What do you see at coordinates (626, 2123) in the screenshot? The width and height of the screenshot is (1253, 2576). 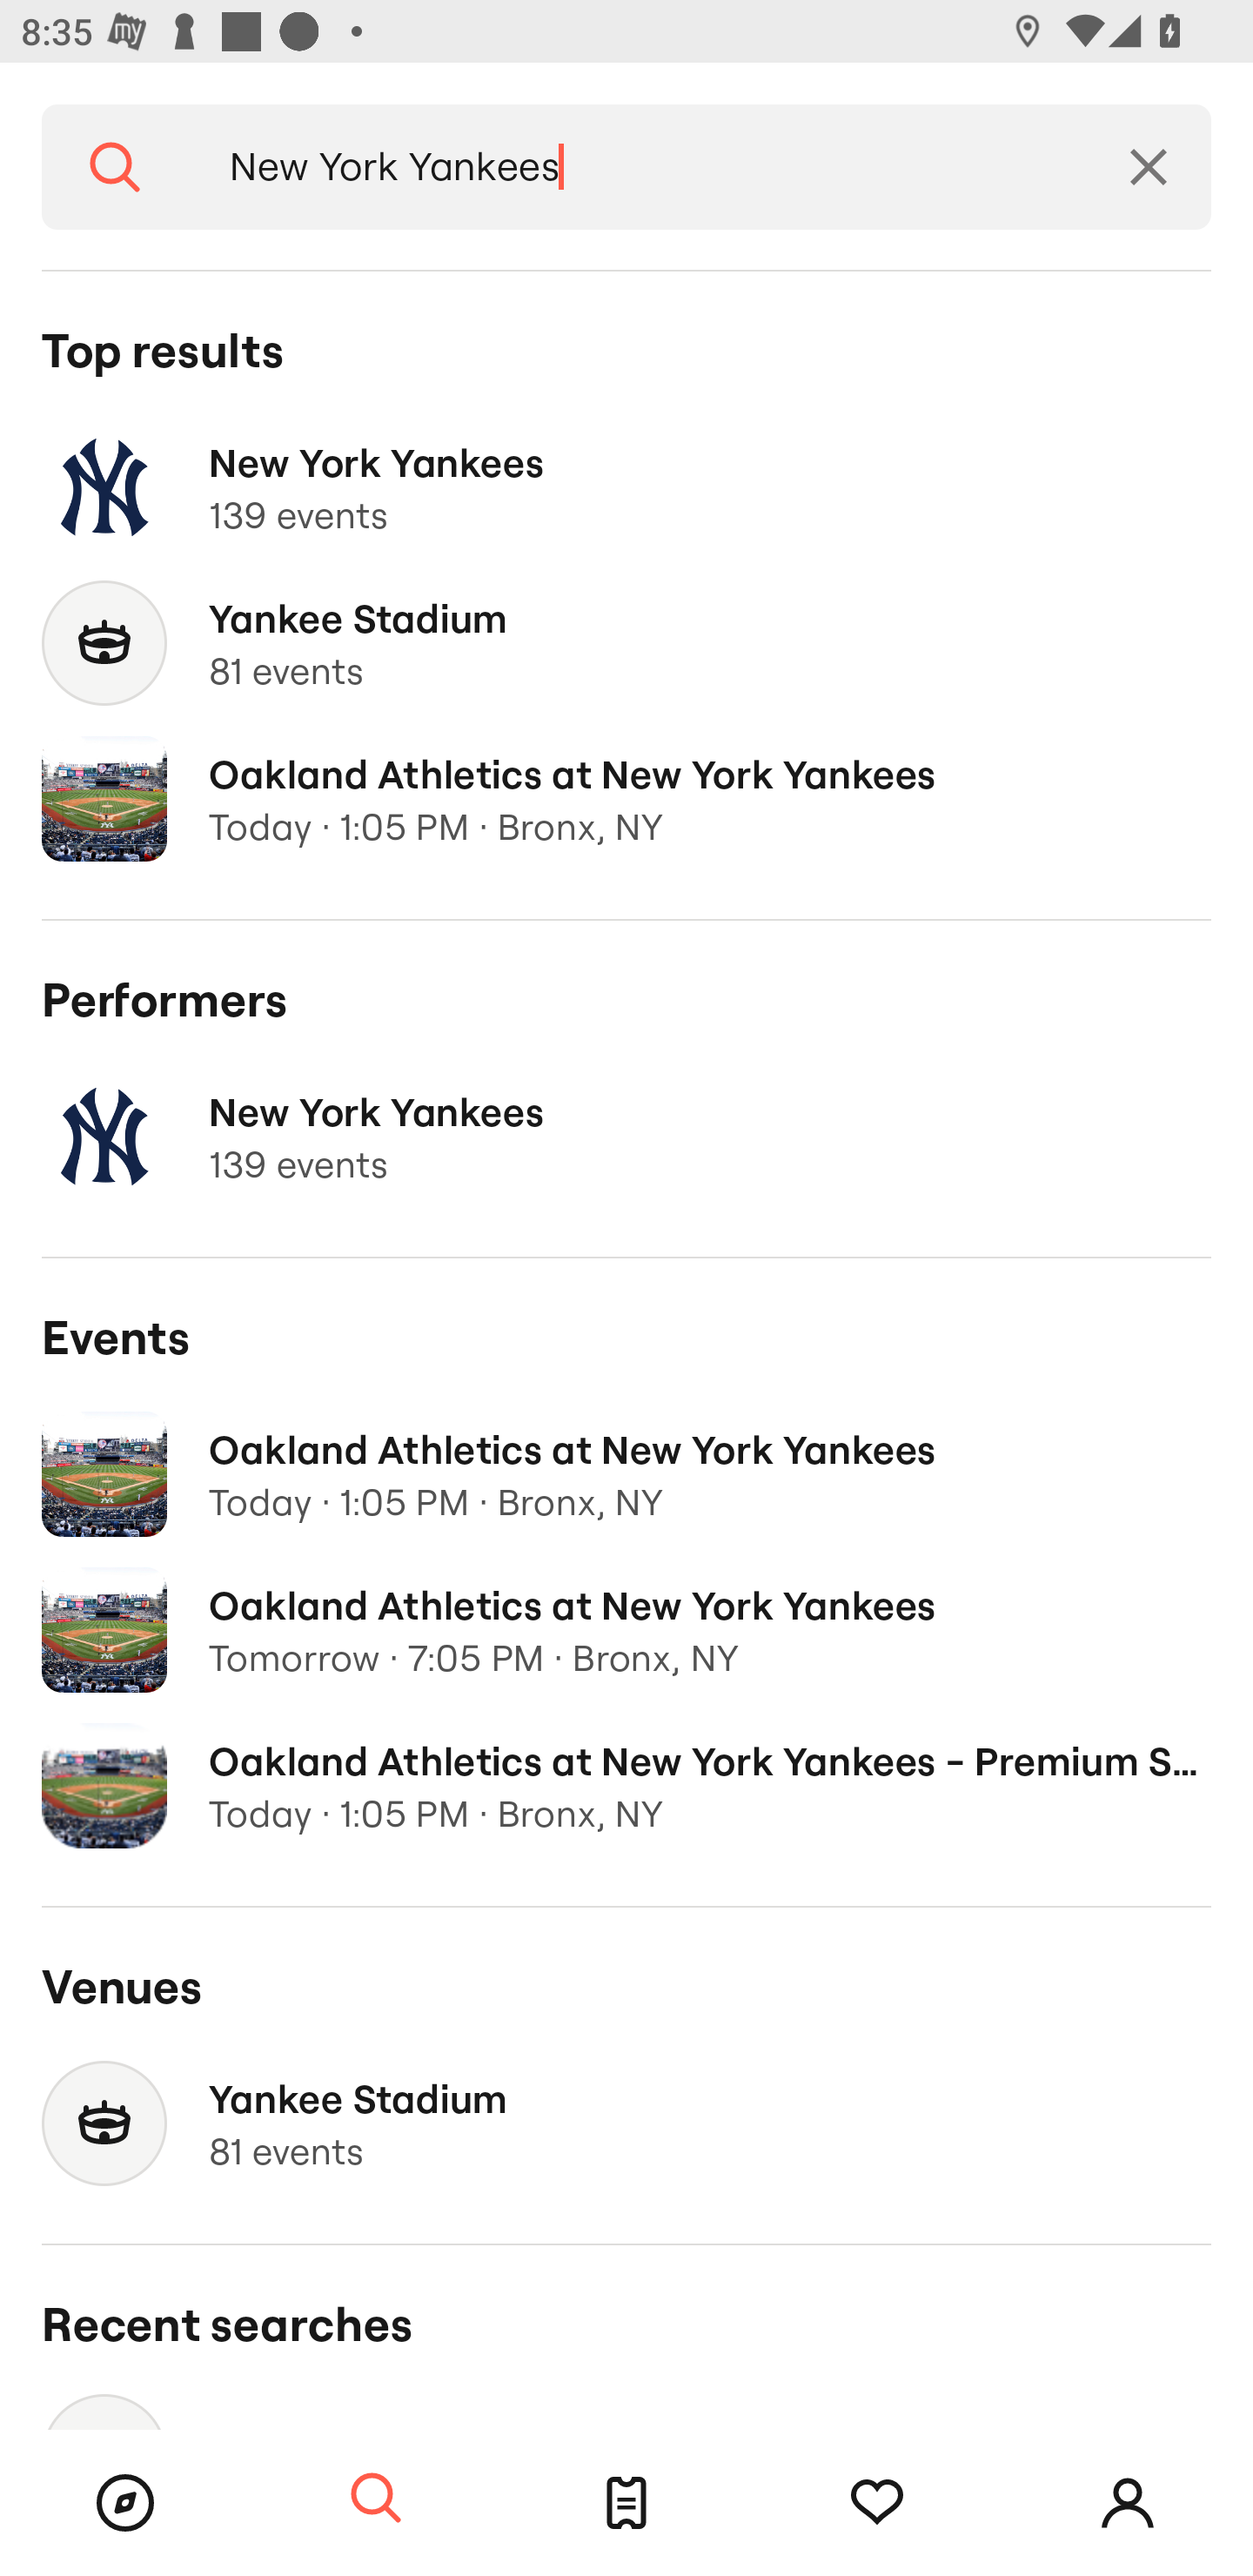 I see `Yankee Stadium 81 events` at bounding box center [626, 2123].